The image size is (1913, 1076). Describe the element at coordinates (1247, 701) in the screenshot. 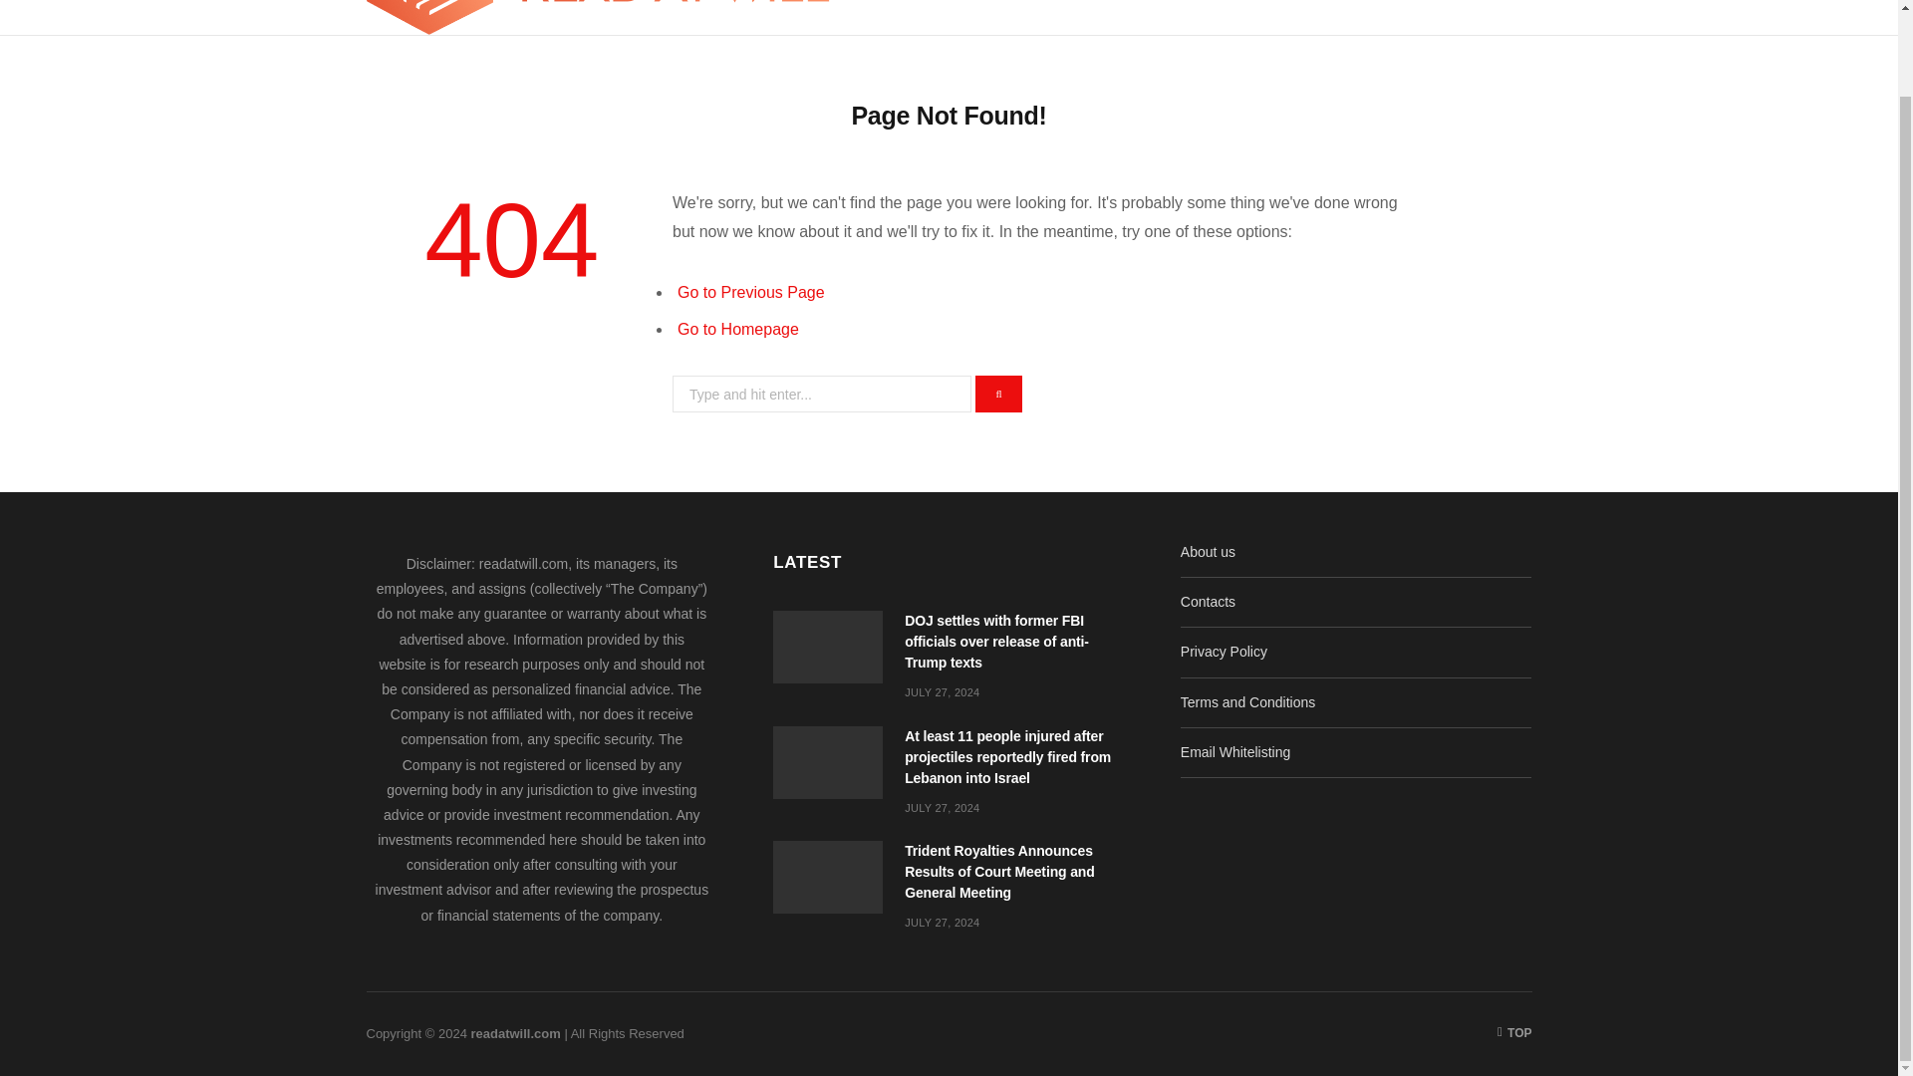

I see `Terms and Conditions` at that location.